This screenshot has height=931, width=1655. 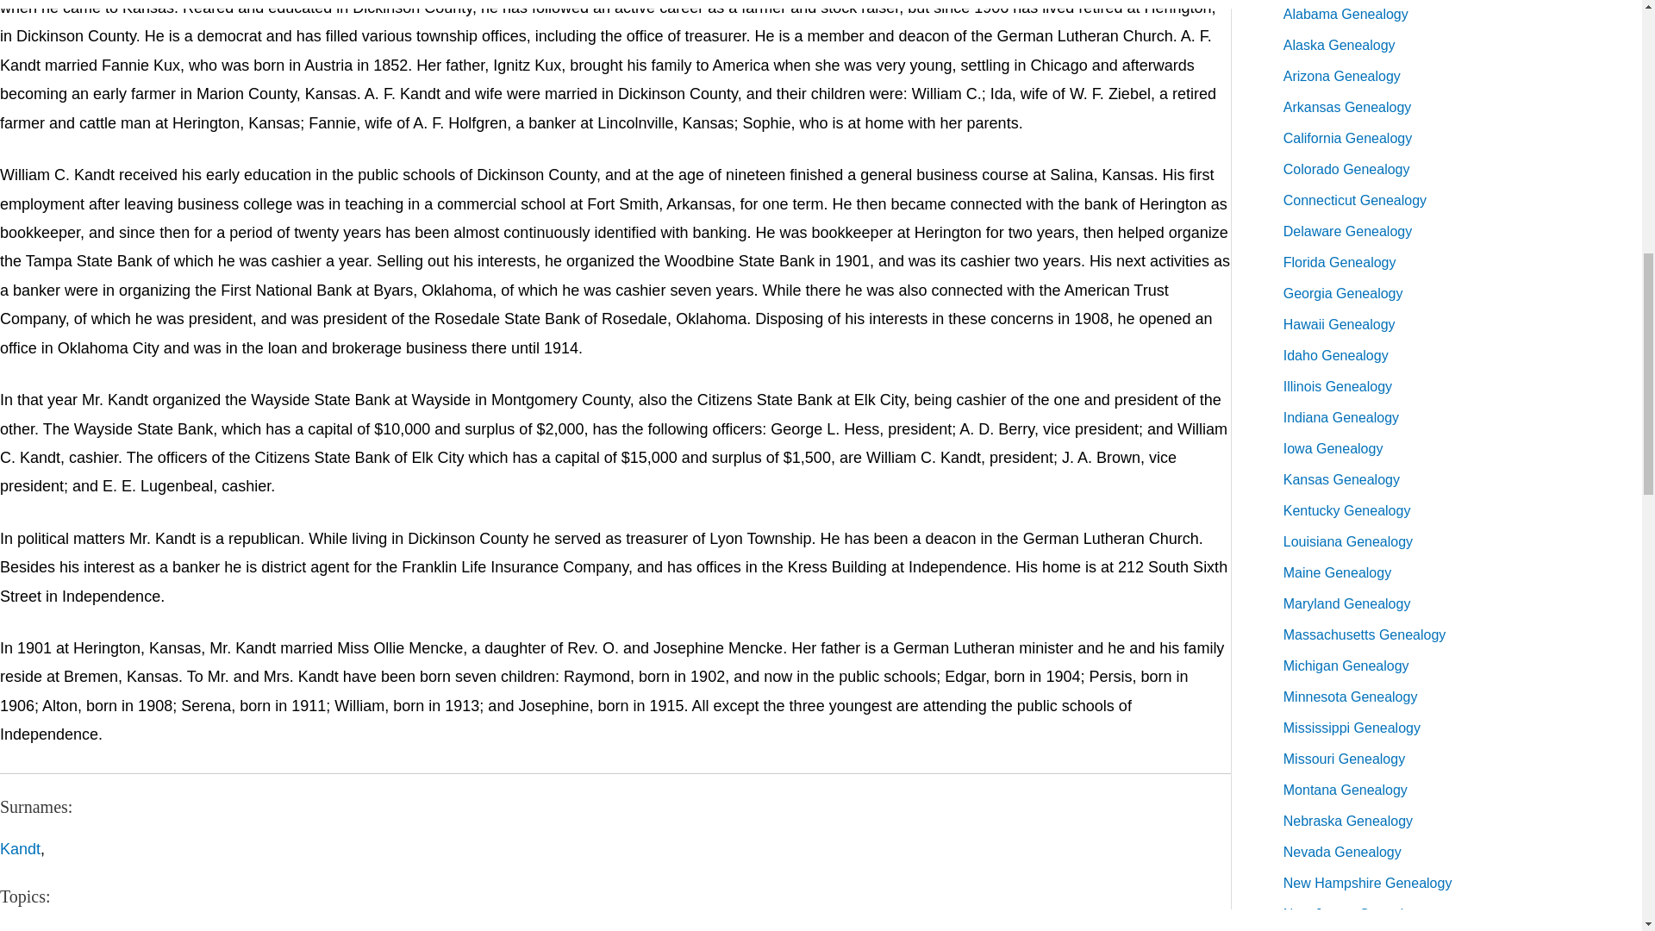 I want to click on Arkansas Genealogy, so click(x=1347, y=107).